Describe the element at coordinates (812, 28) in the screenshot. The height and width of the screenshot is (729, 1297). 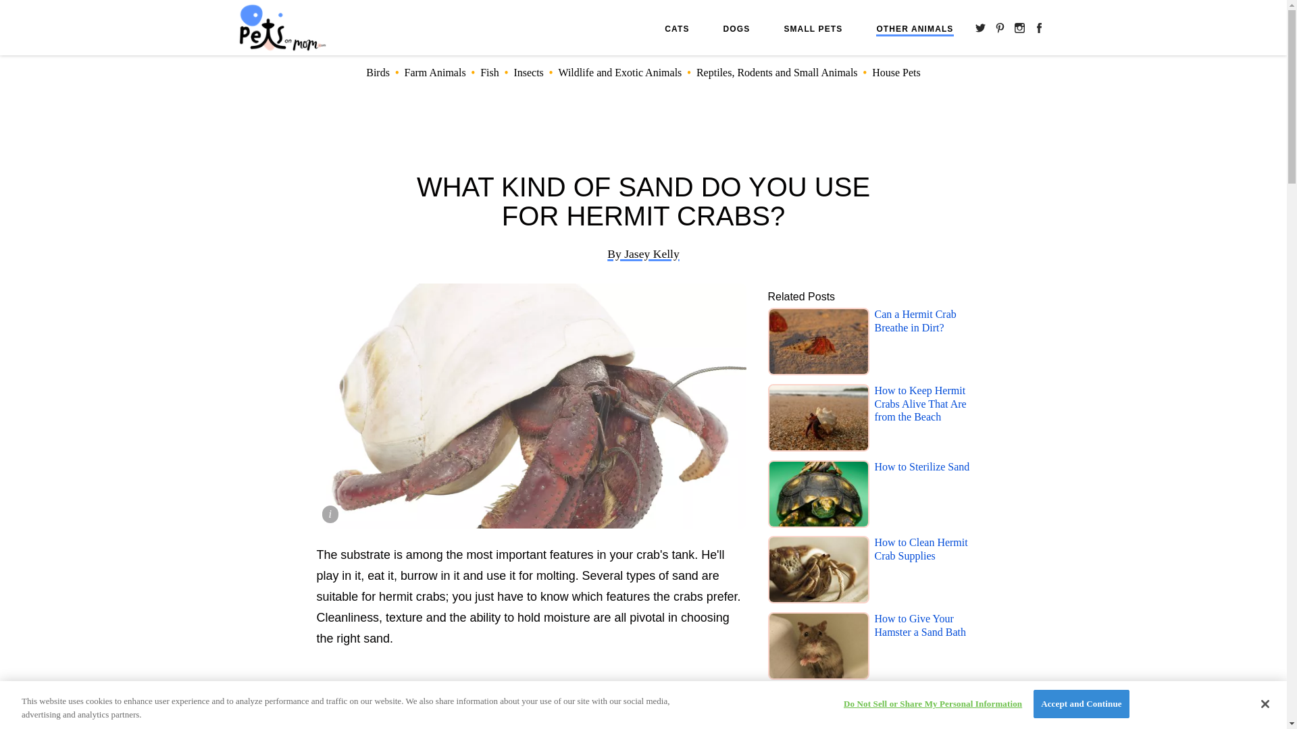
I see `SMALL PETS` at that location.